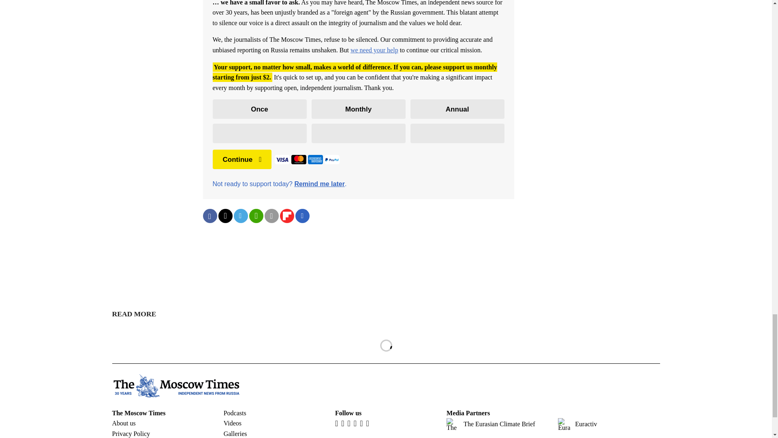 The image size is (778, 438). I want to click on Share with email, so click(271, 216).